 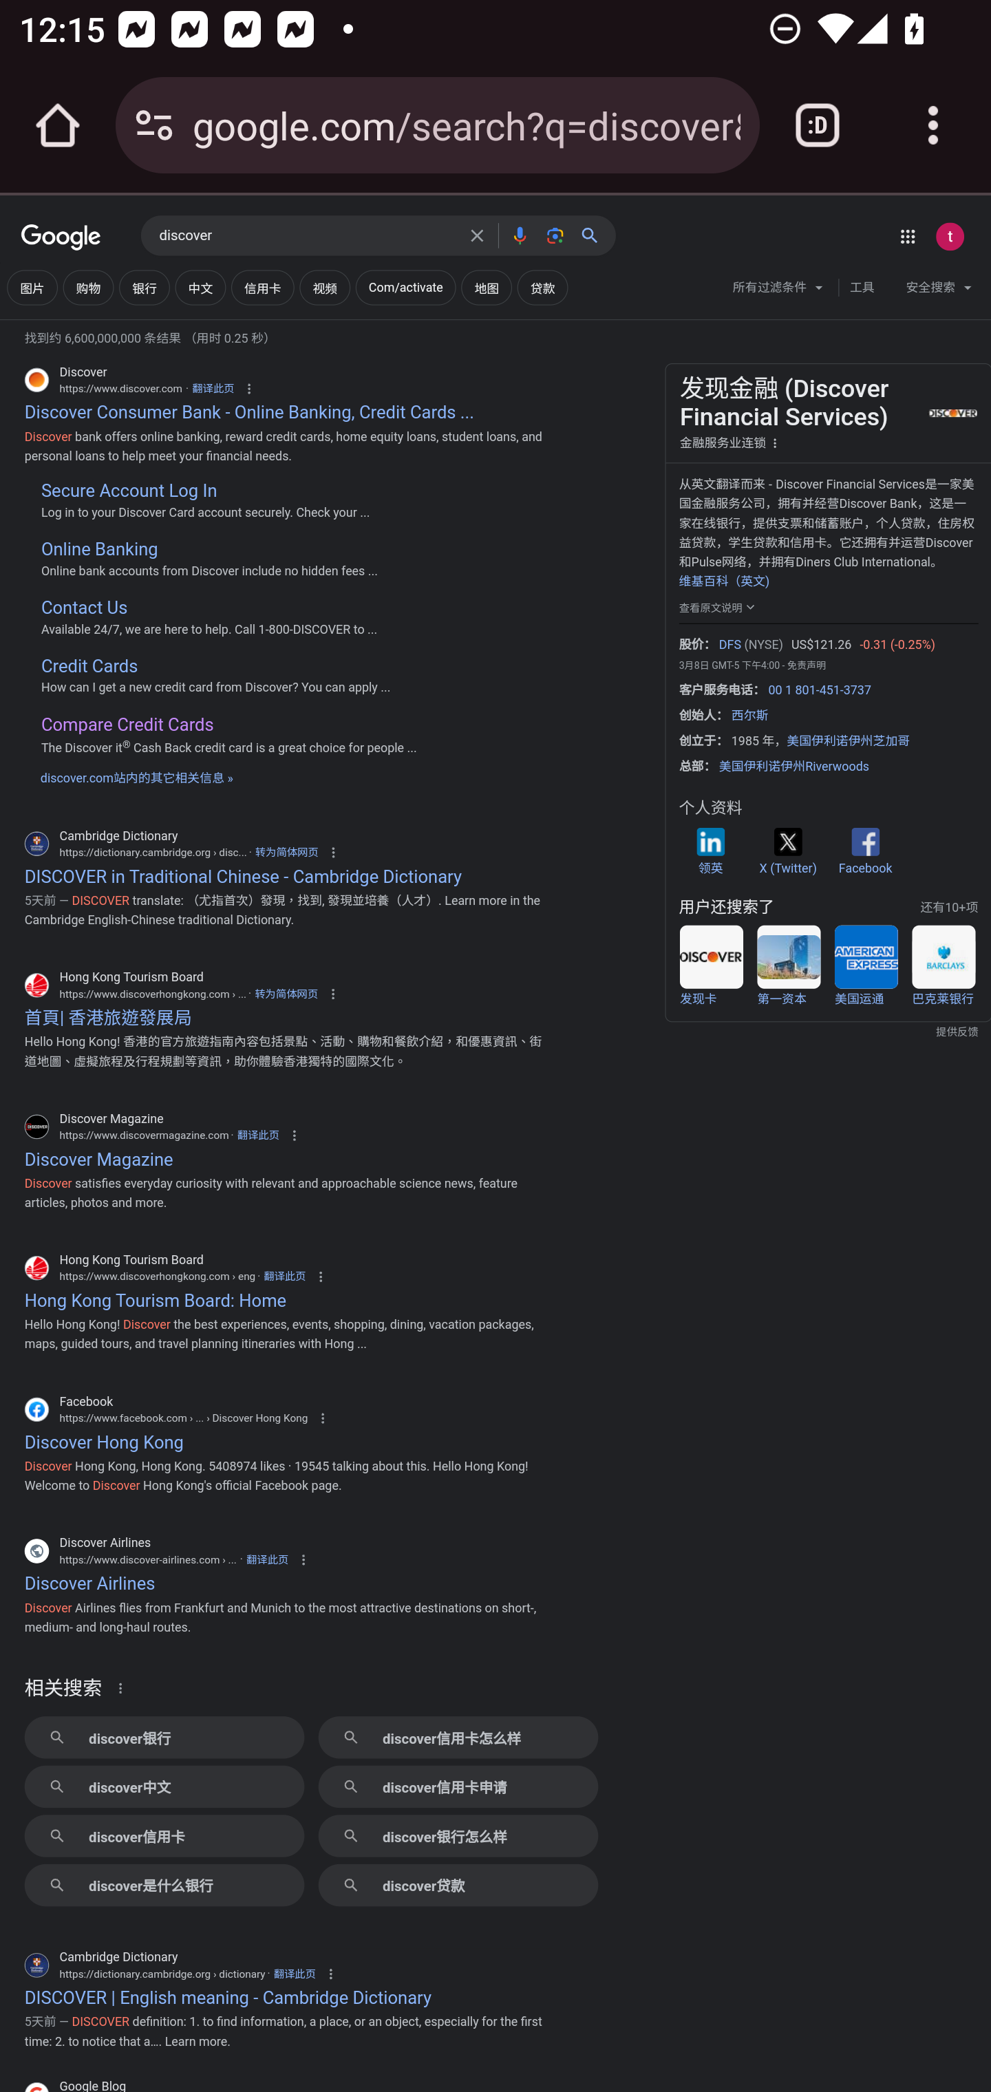 What do you see at coordinates (200, 288) in the screenshot?
I see `添加“中文” 中文` at bounding box center [200, 288].